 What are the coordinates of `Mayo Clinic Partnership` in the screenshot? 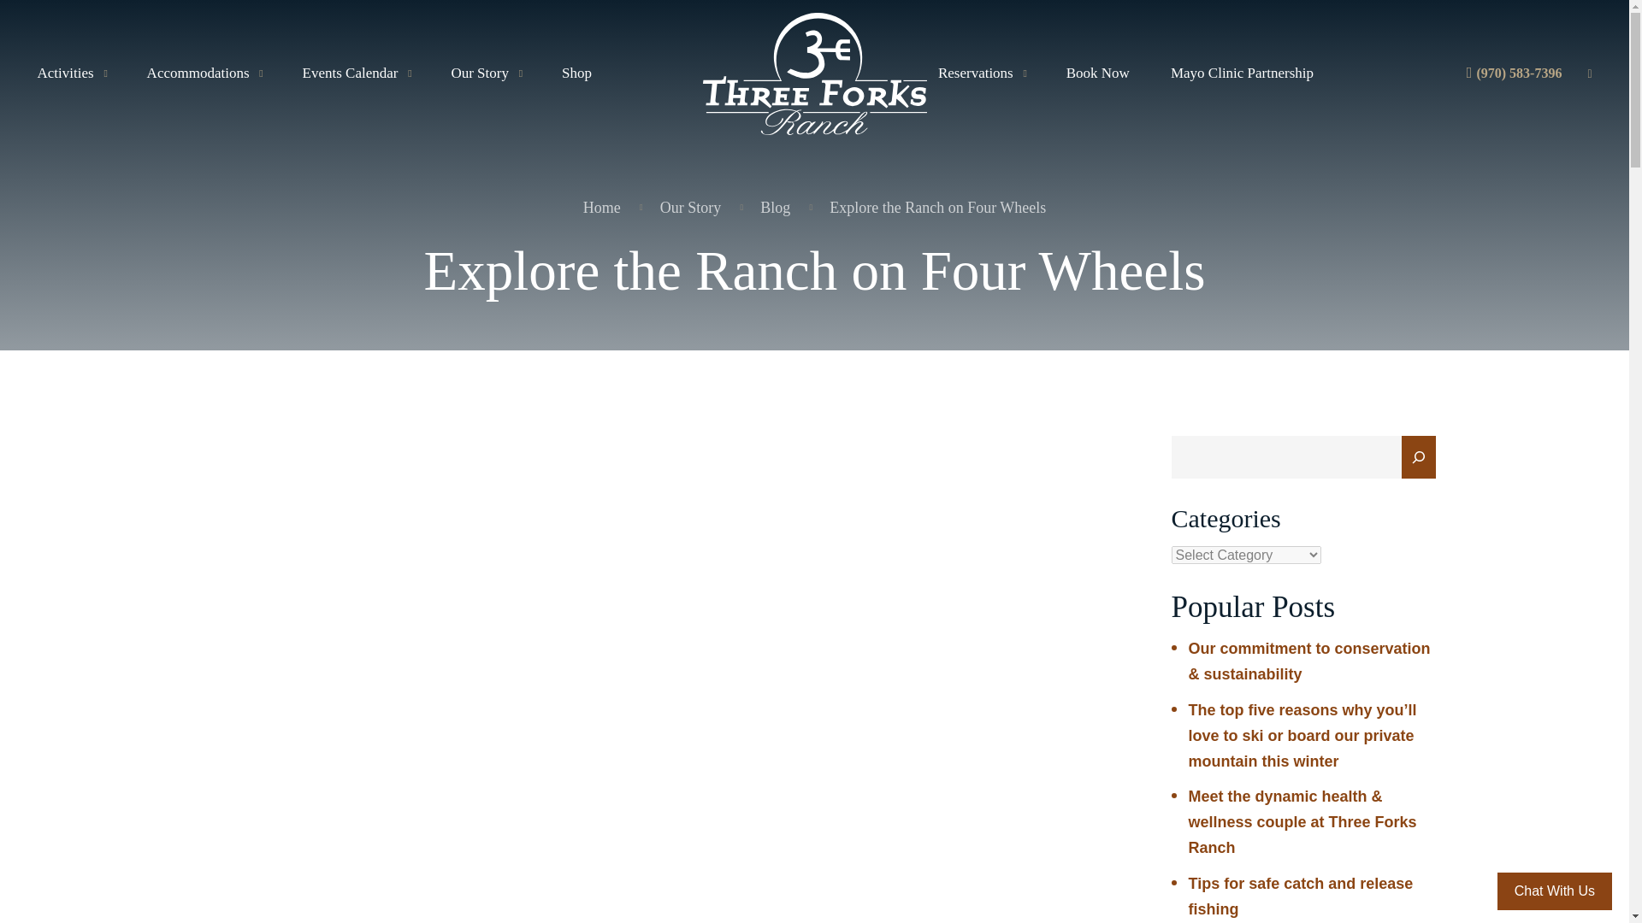 It's located at (1242, 73).